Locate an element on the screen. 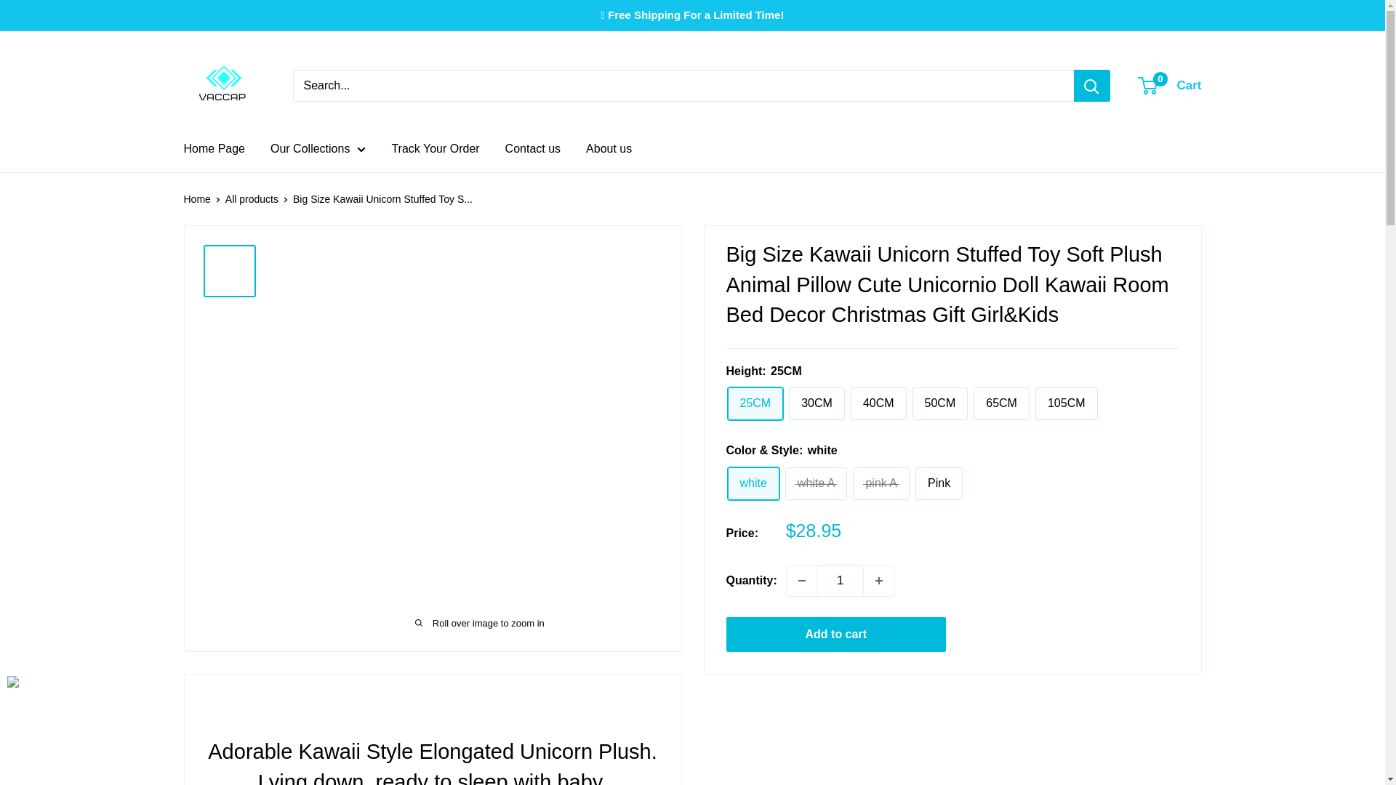  pink A is located at coordinates (881, 483).